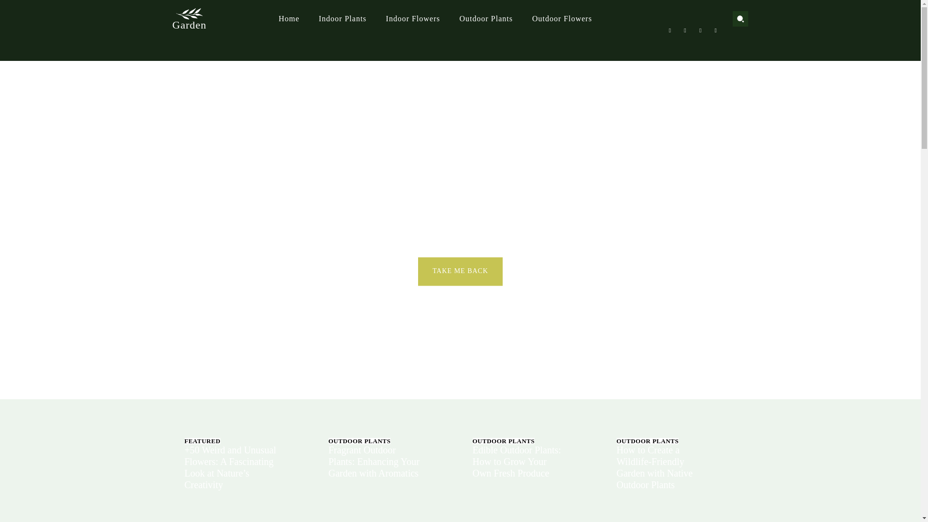  What do you see at coordinates (203, 441) in the screenshot?
I see `FEATURED` at bounding box center [203, 441].